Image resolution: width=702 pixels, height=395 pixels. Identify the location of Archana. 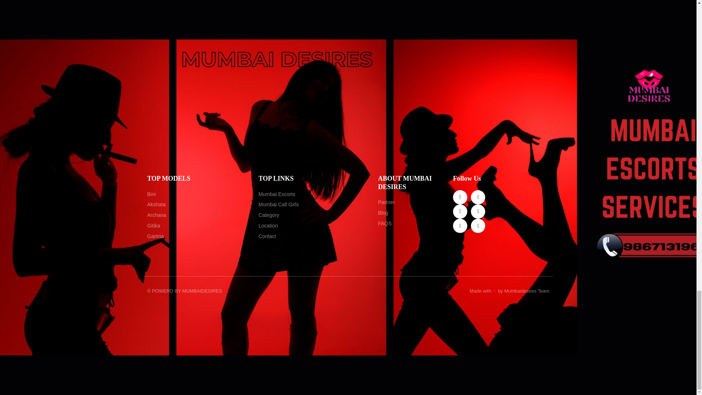
(199, 215).